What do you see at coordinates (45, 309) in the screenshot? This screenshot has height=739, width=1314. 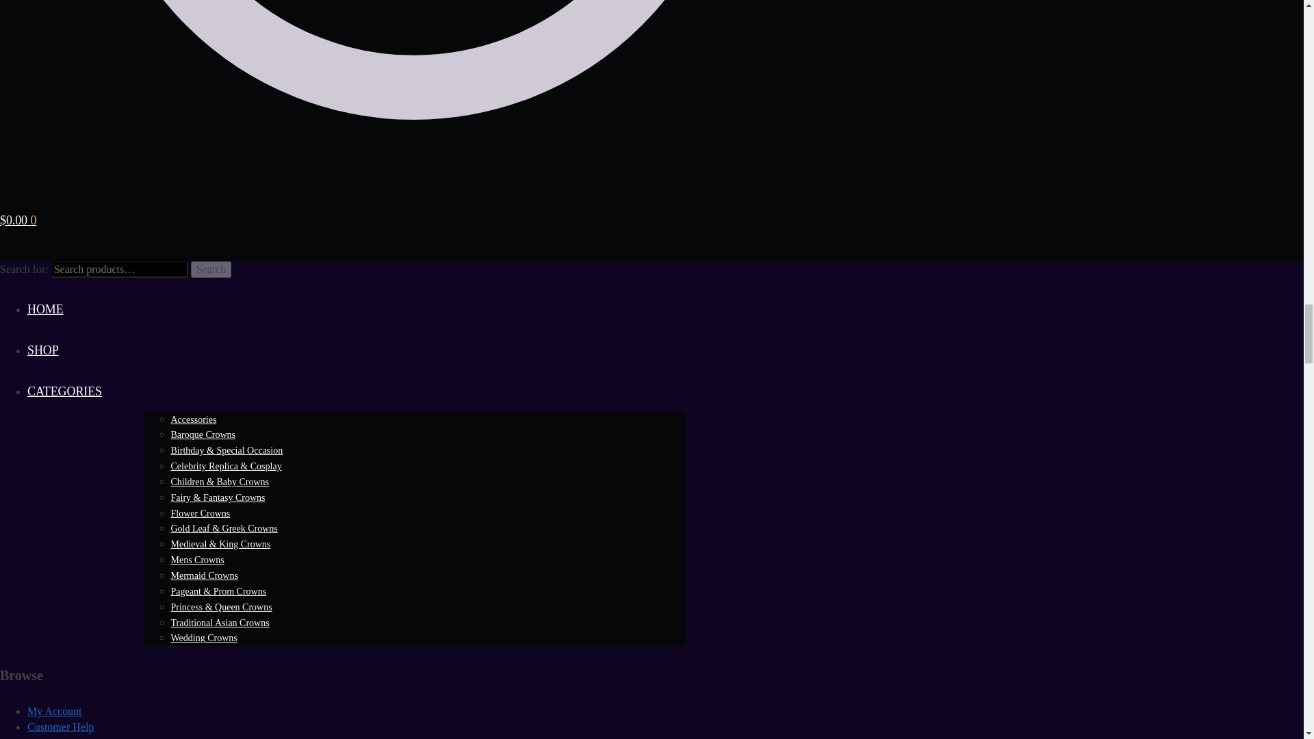 I see `HOME` at bounding box center [45, 309].